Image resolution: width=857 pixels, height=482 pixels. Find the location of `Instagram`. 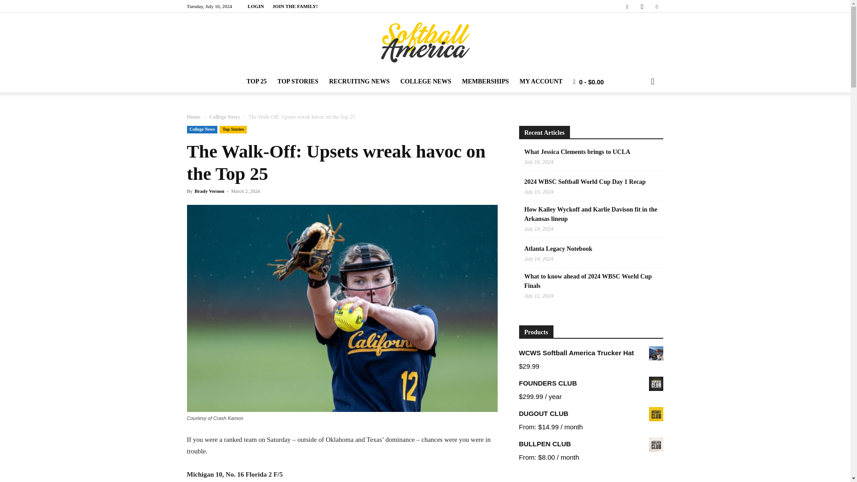

Instagram is located at coordinates (642, 6).